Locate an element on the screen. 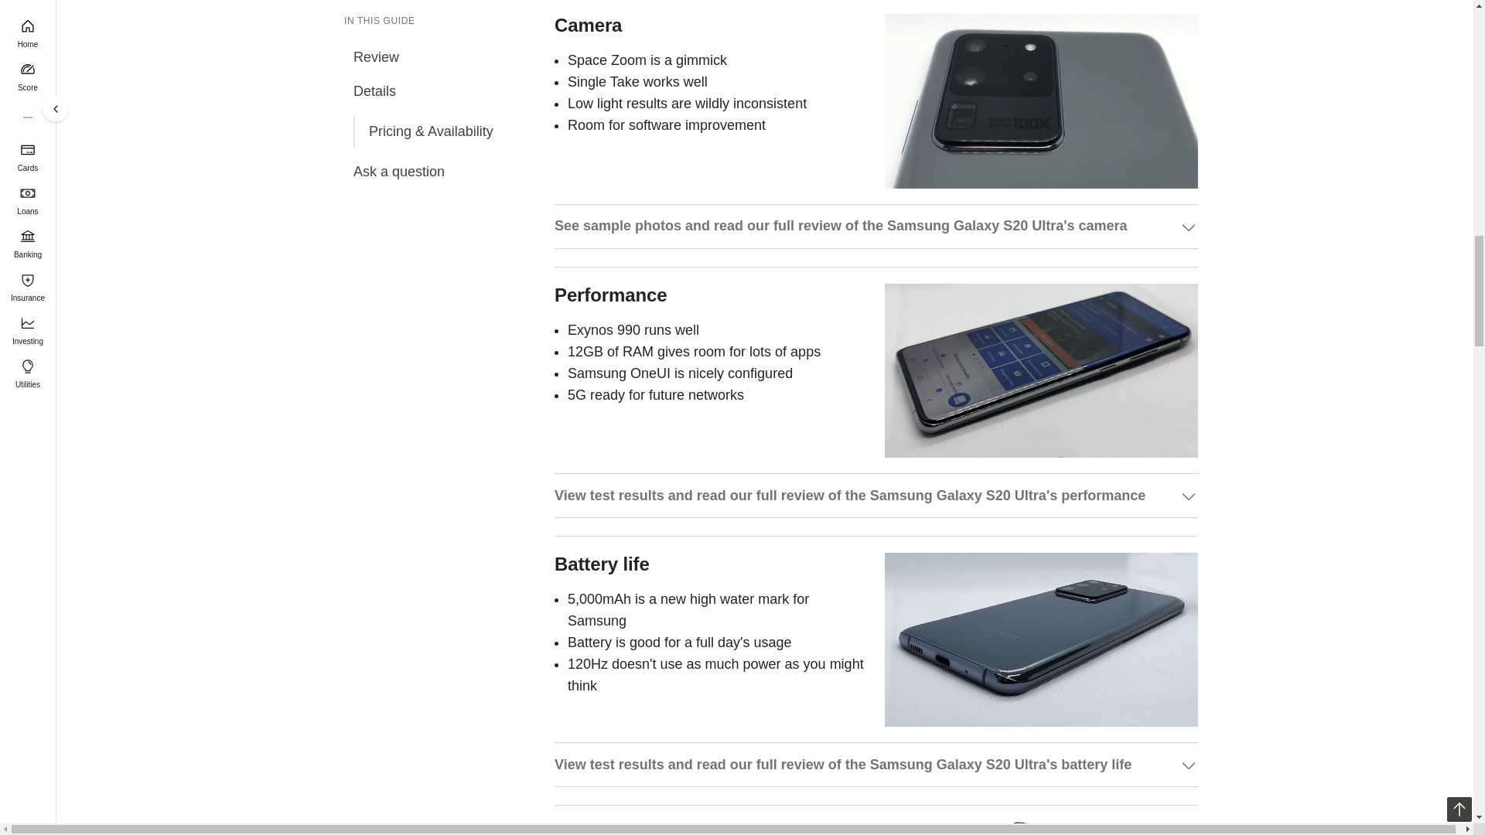 The height and width of the screenshot is (835, 1485). Image: Finder is located at coordinates (1041, 101).